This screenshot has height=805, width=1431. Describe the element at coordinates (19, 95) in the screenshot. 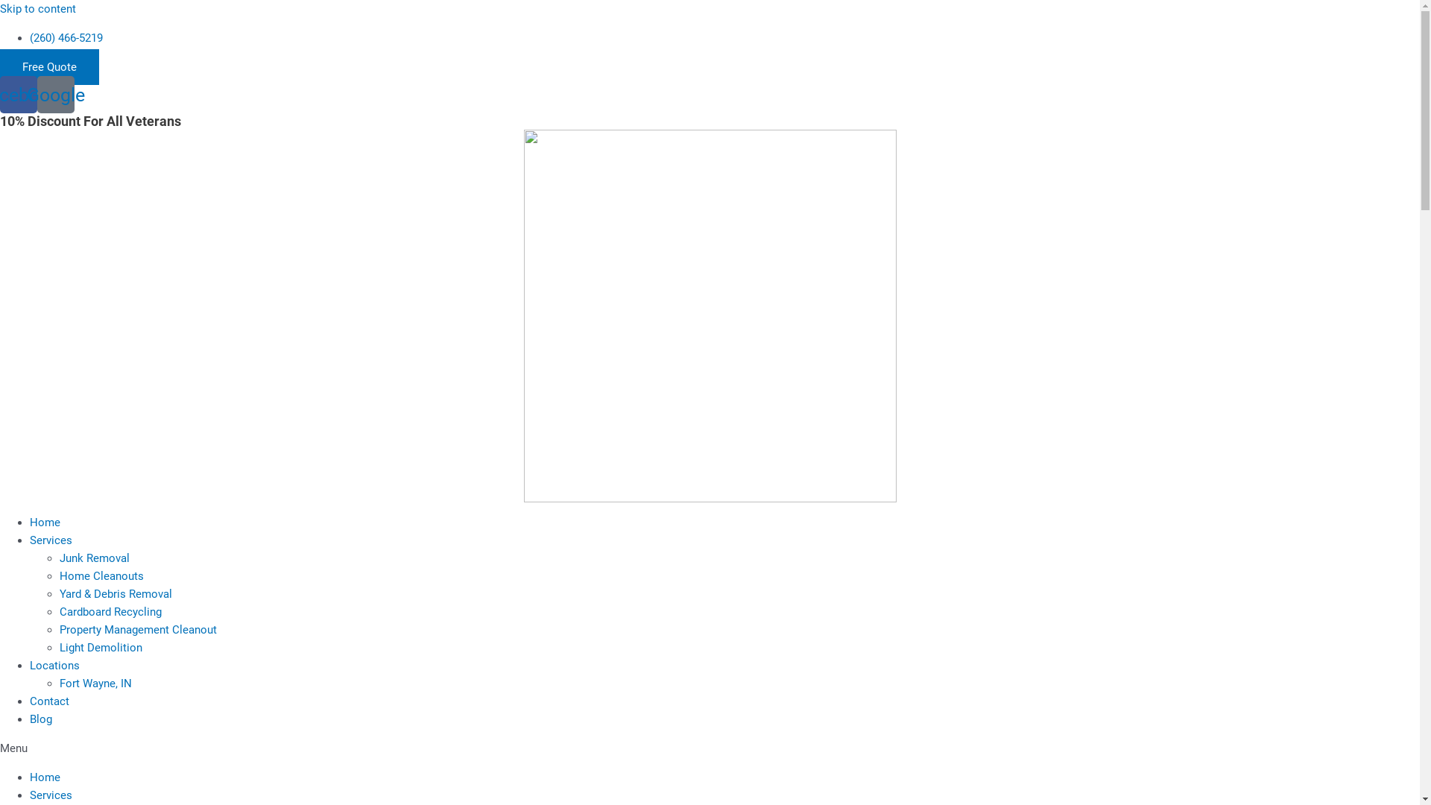

I see `Facebook` at that location.